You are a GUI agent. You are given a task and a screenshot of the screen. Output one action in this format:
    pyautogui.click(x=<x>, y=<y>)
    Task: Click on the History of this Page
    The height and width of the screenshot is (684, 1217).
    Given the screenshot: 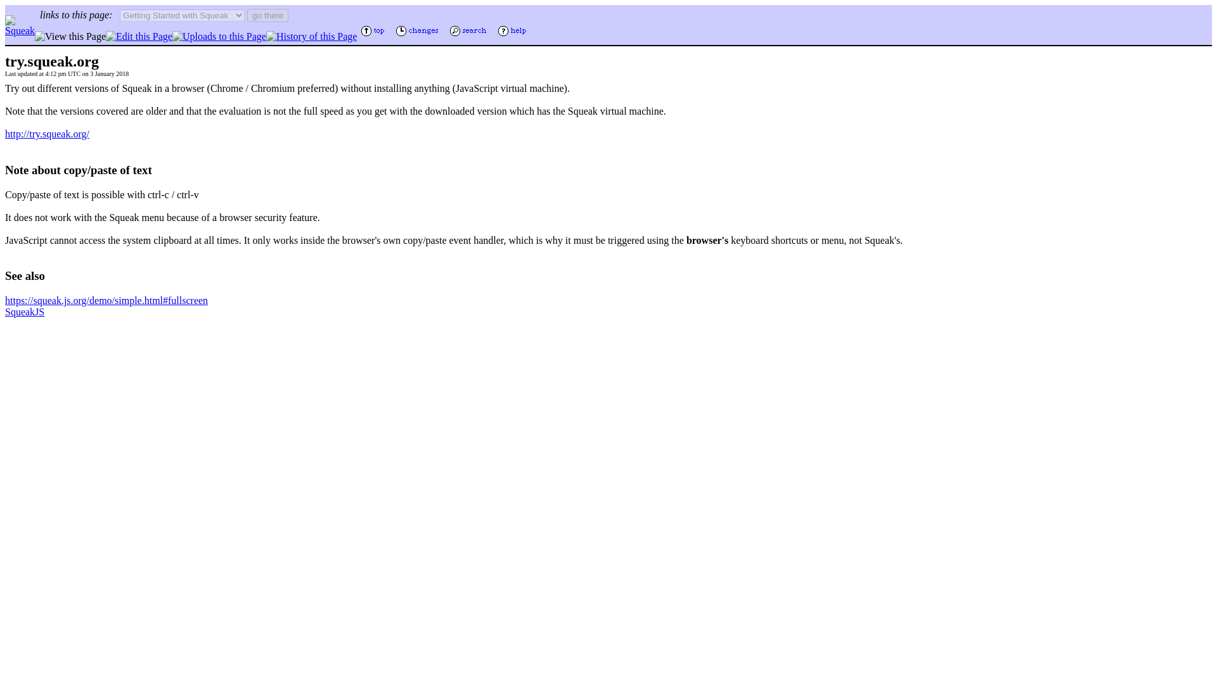 What is the action you would take?
    pyautogui.click(x=312, y=35)
    